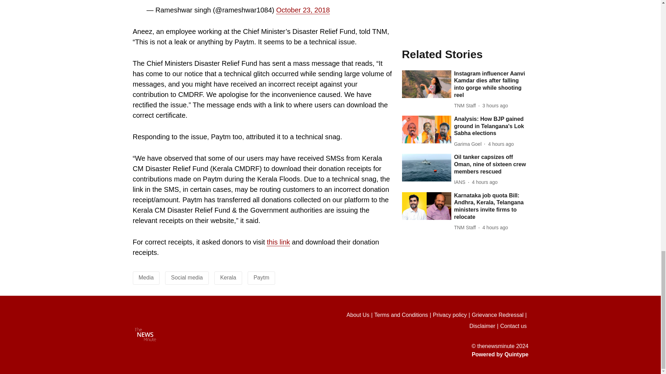 The image size is (666, 374). What do you see at coordinates (303, 10) in the screenshot?
I see `October 23, 2018` at bounding box center [303, 10].